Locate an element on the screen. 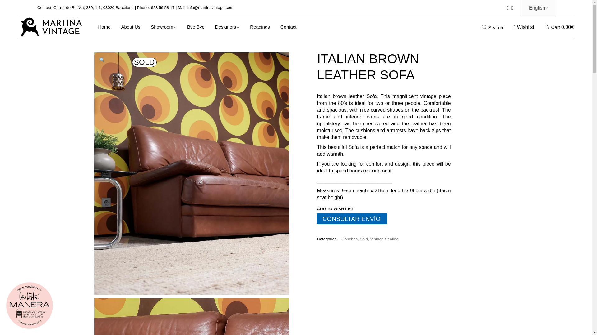 Image resolution: width=597 pixels, height=335 pixels. Designers is located at coordinates (227, 27).